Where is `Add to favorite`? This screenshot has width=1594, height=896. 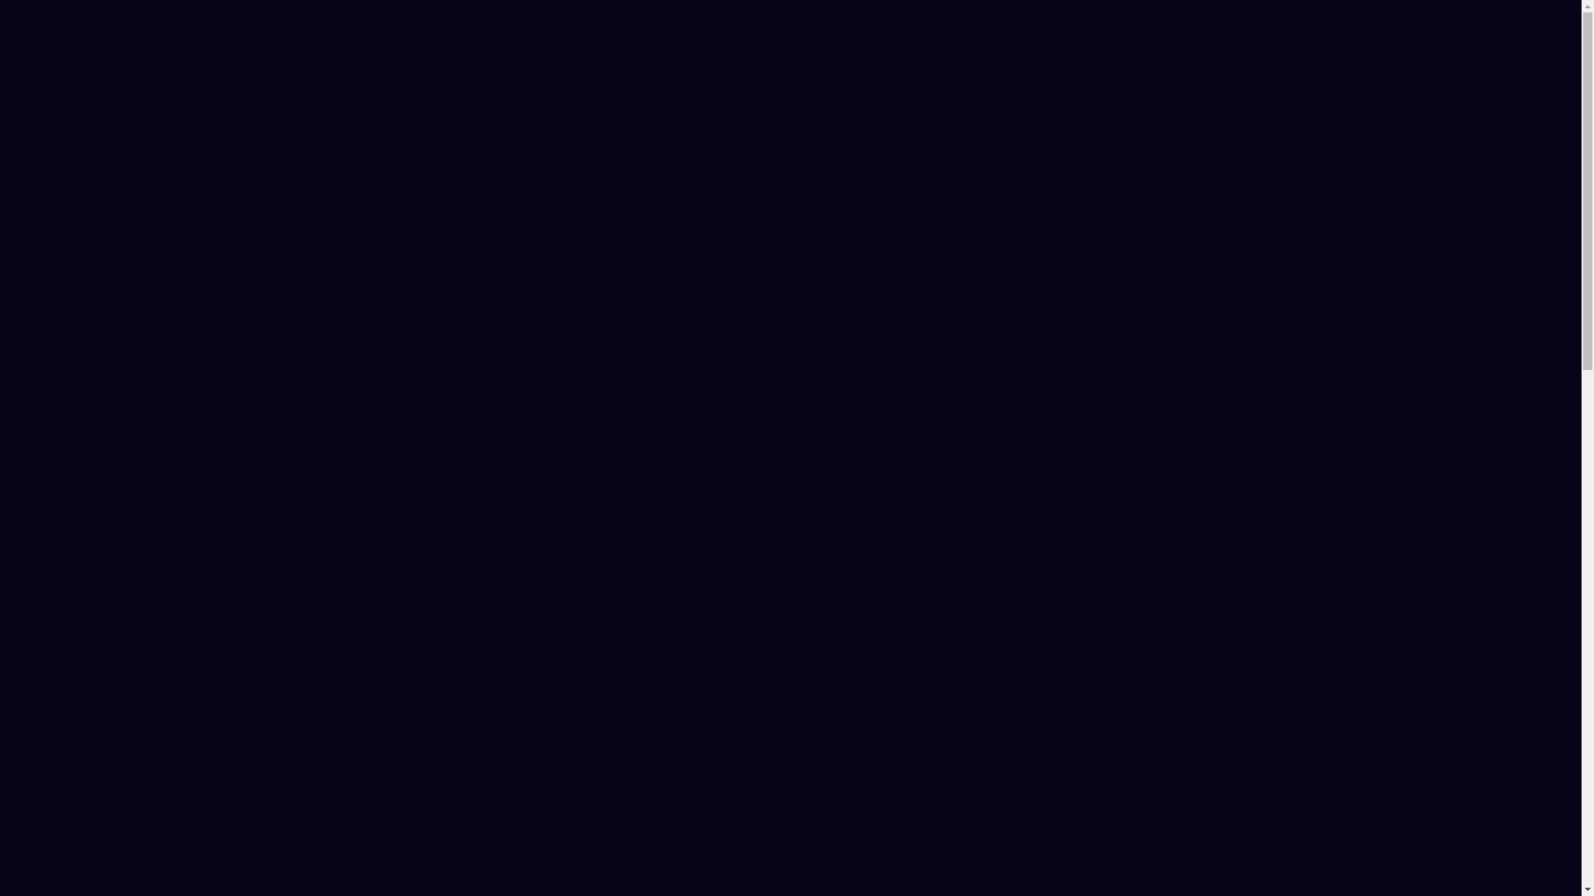
Add to favorite is located at coordinates (1190, 650).